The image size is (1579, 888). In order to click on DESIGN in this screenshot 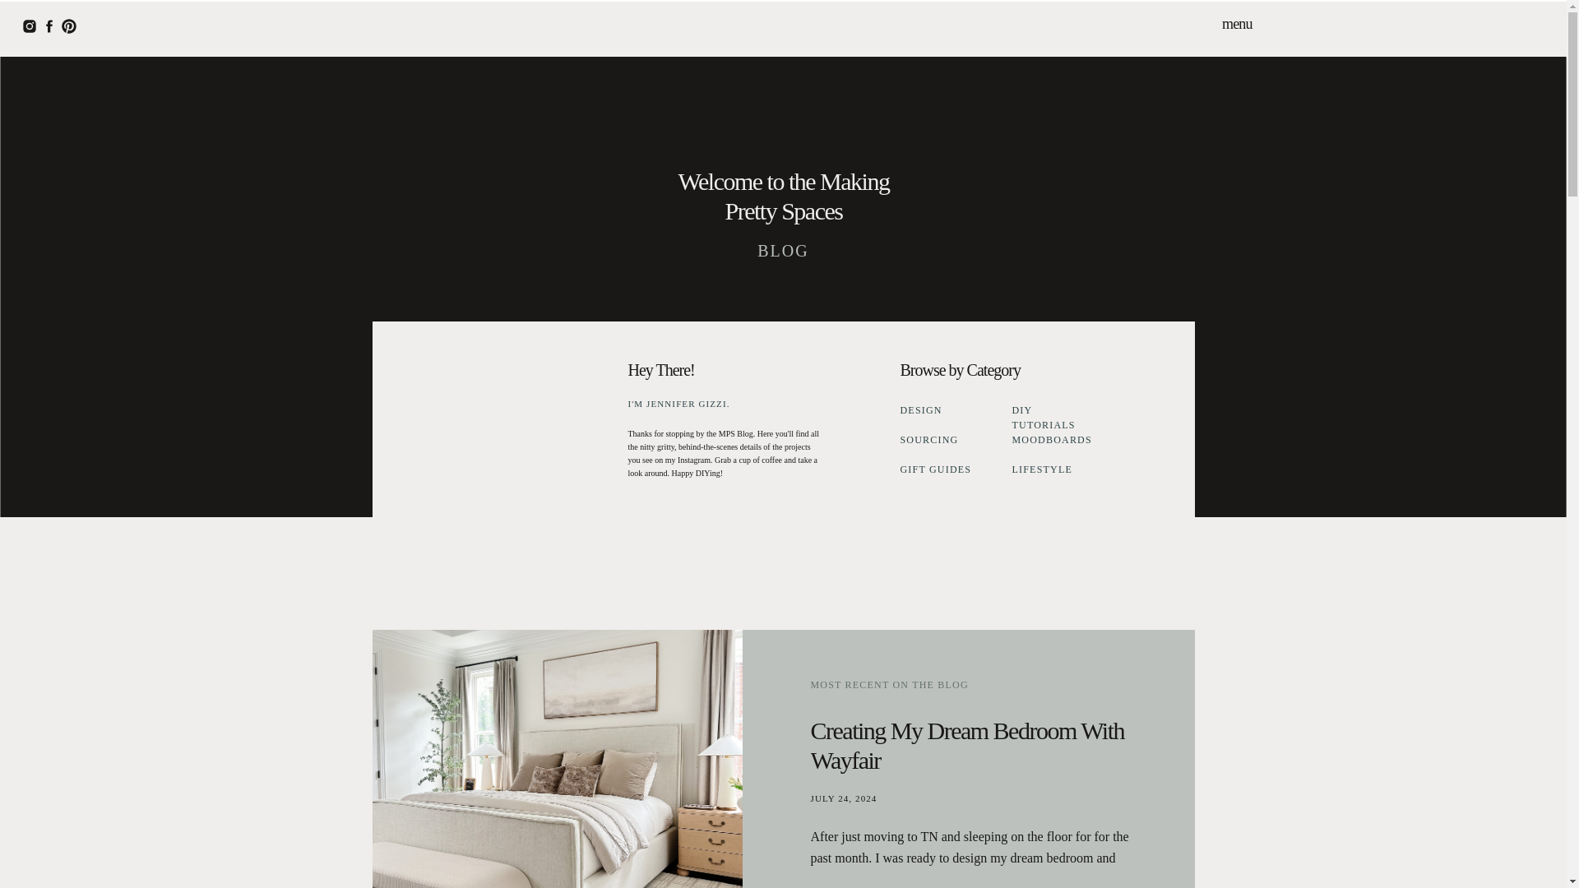, I will do `click(924, 409)`.